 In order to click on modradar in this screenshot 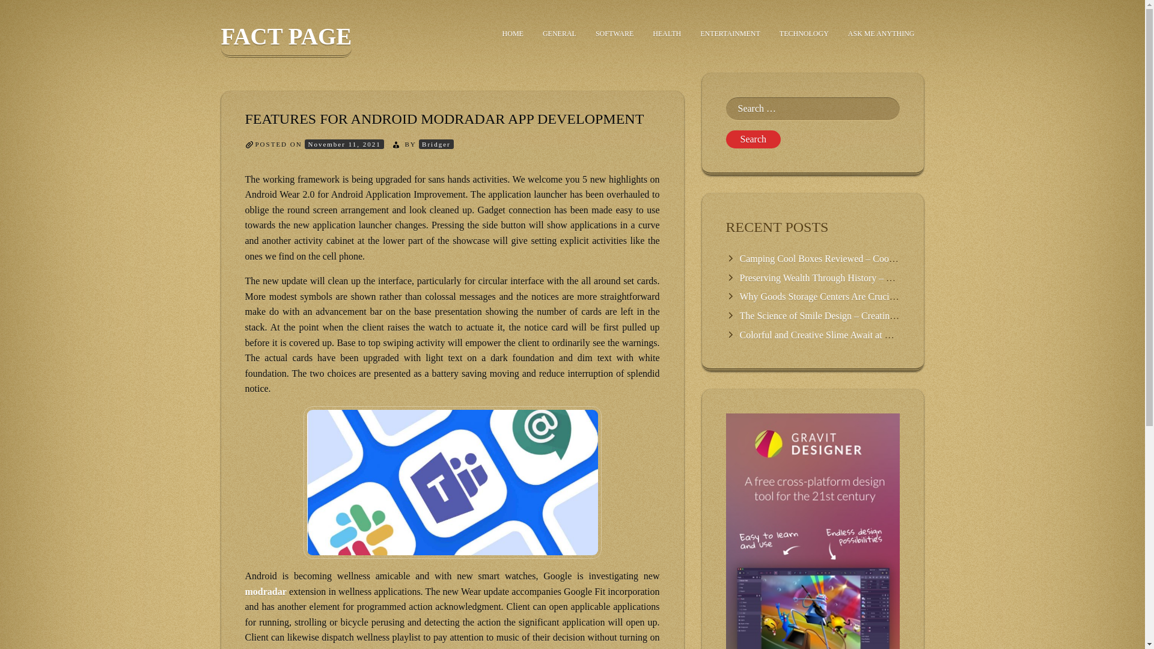, I will do `click(266, 591)`.